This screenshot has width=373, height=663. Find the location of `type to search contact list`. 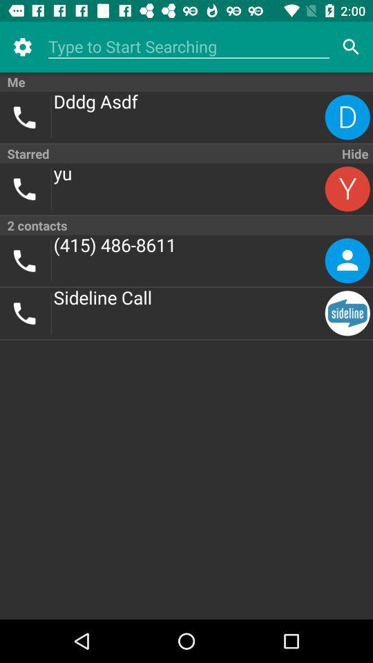

type to search contact list is located at coordinates (189, 47).